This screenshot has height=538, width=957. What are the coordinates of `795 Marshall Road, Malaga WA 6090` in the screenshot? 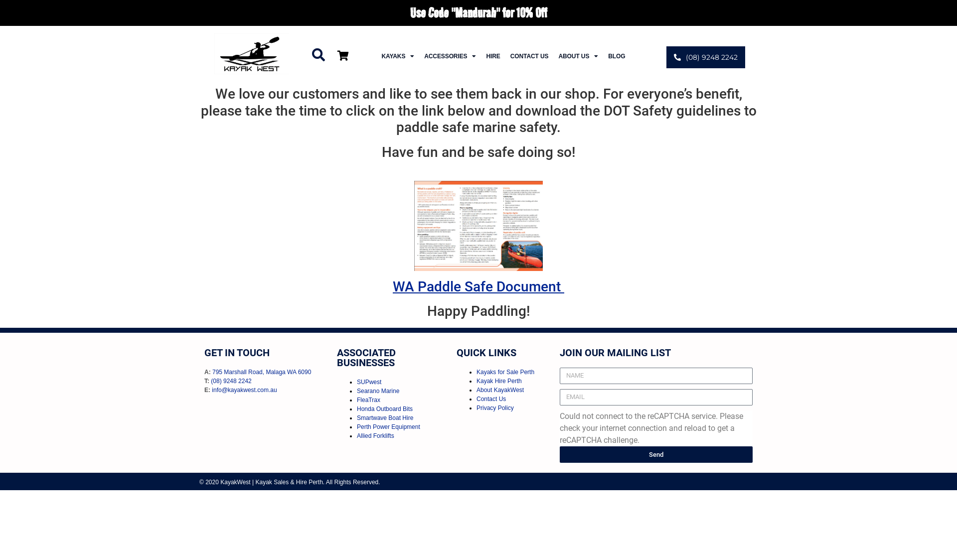 It's located at (262, 372).